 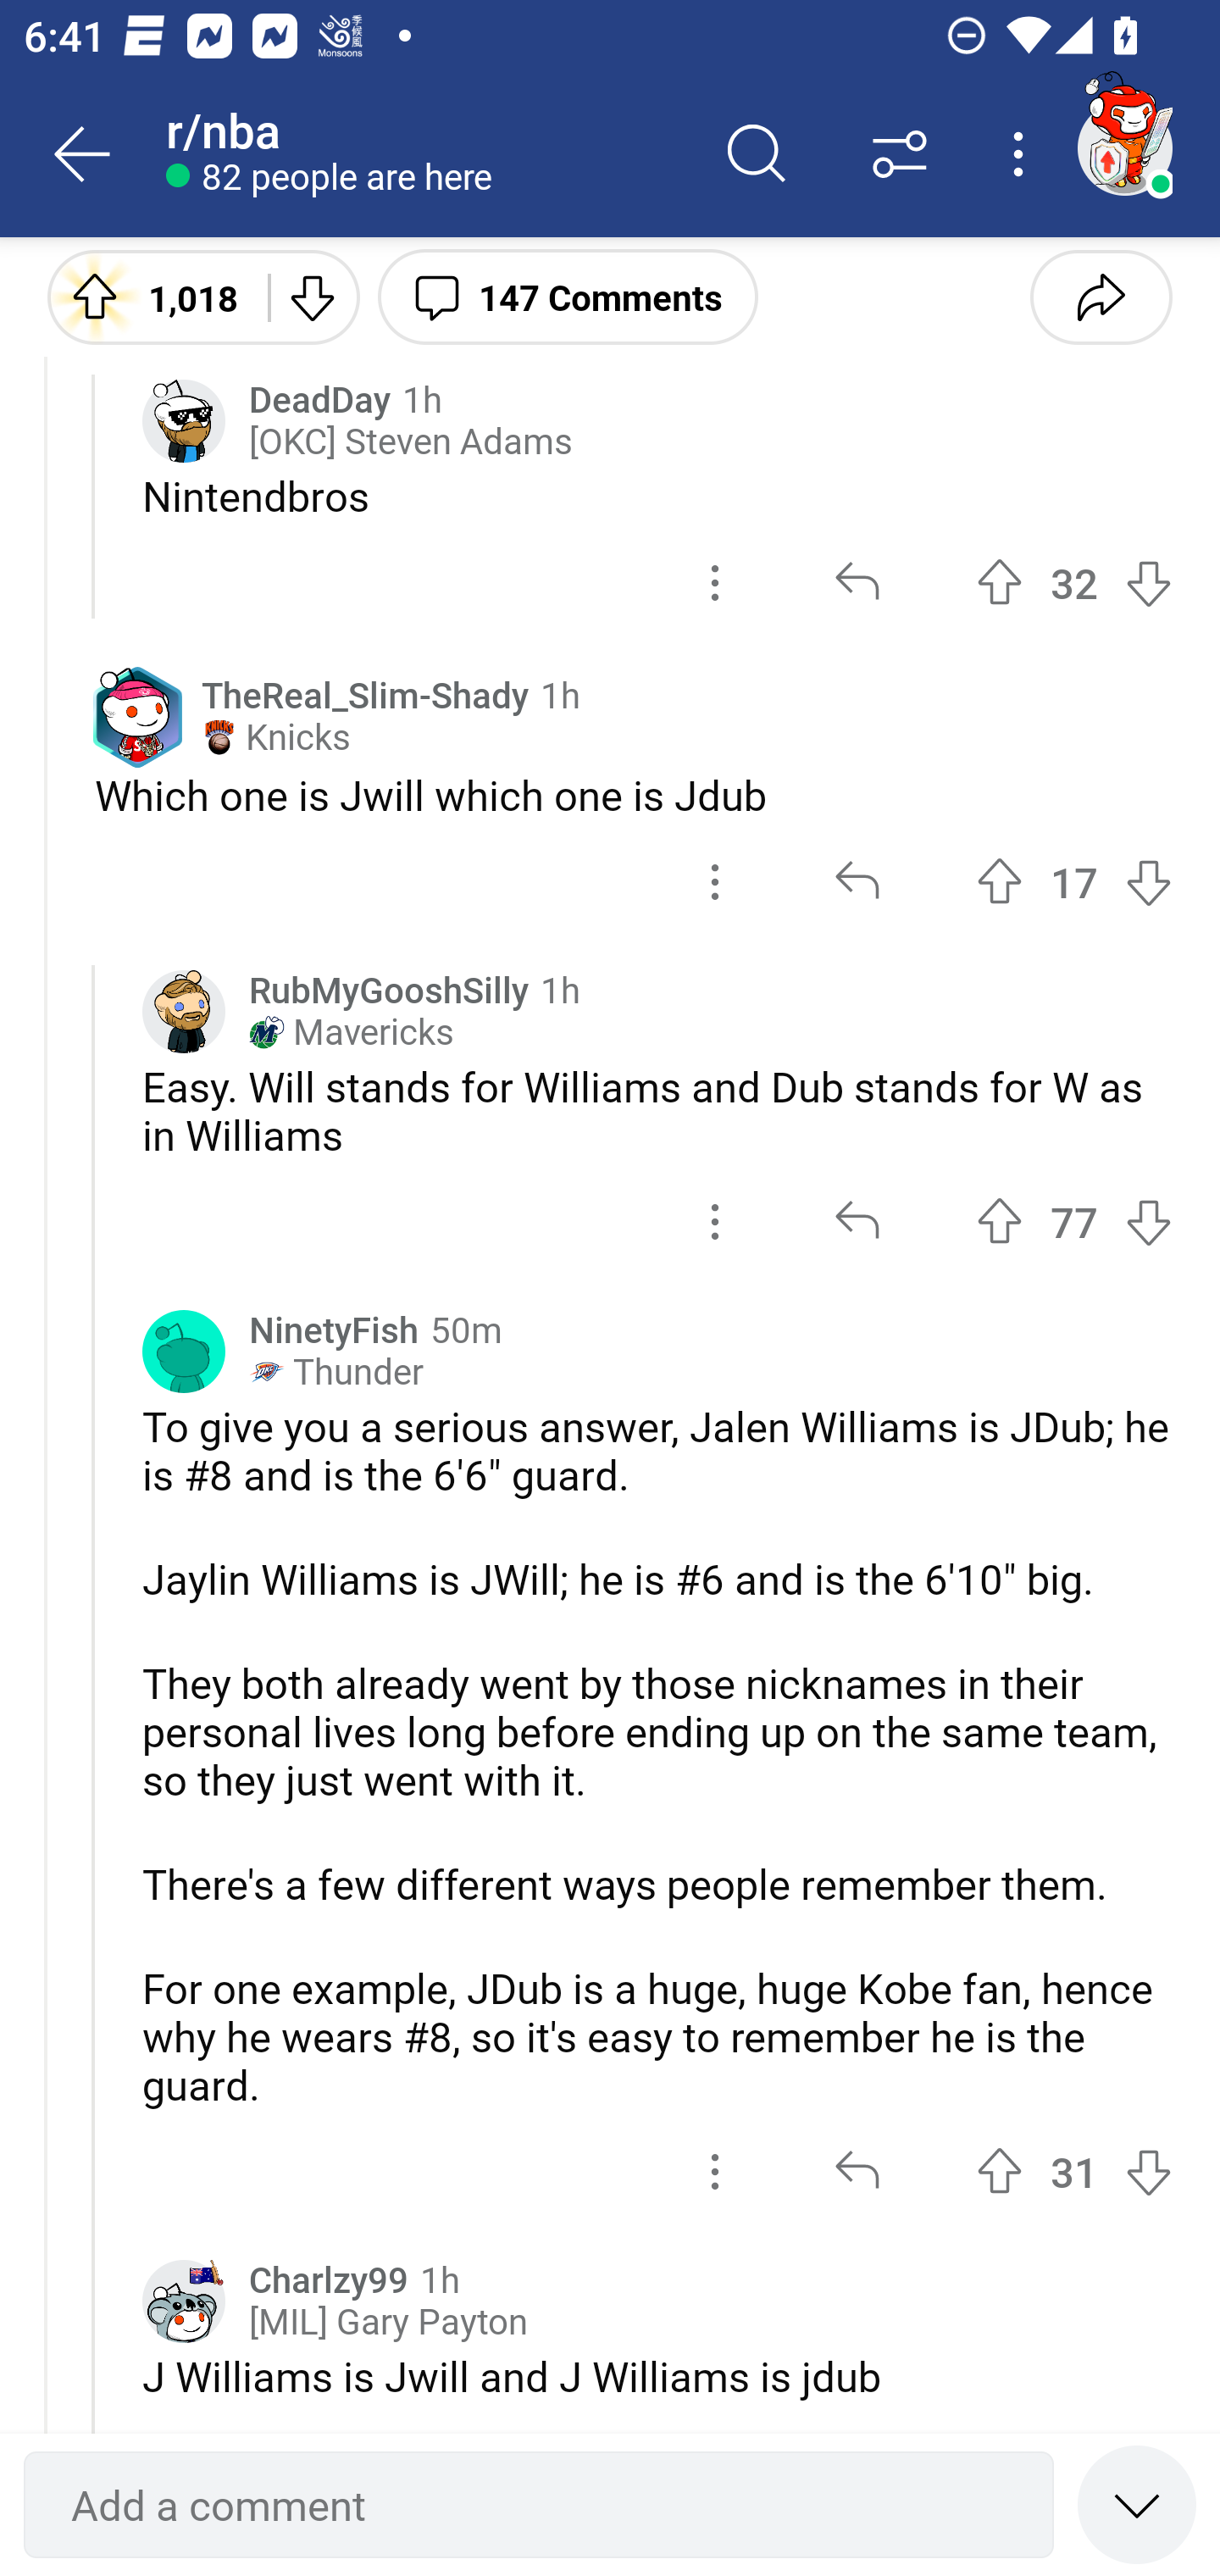 What do you see at coordinates (335, 1373) in the screenshot?
I see `￼ Thunder` at bounding box center [335, 1373].